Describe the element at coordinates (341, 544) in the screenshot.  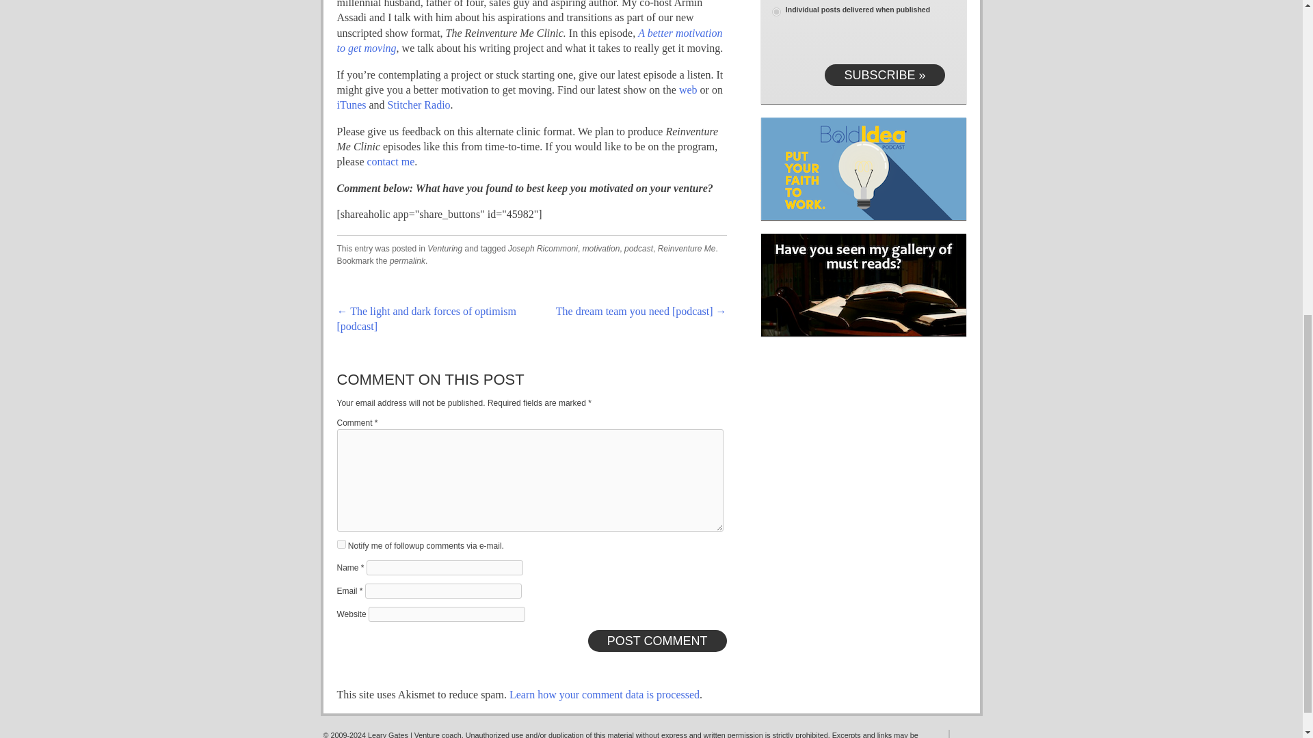
I see `subscribe` at that location.